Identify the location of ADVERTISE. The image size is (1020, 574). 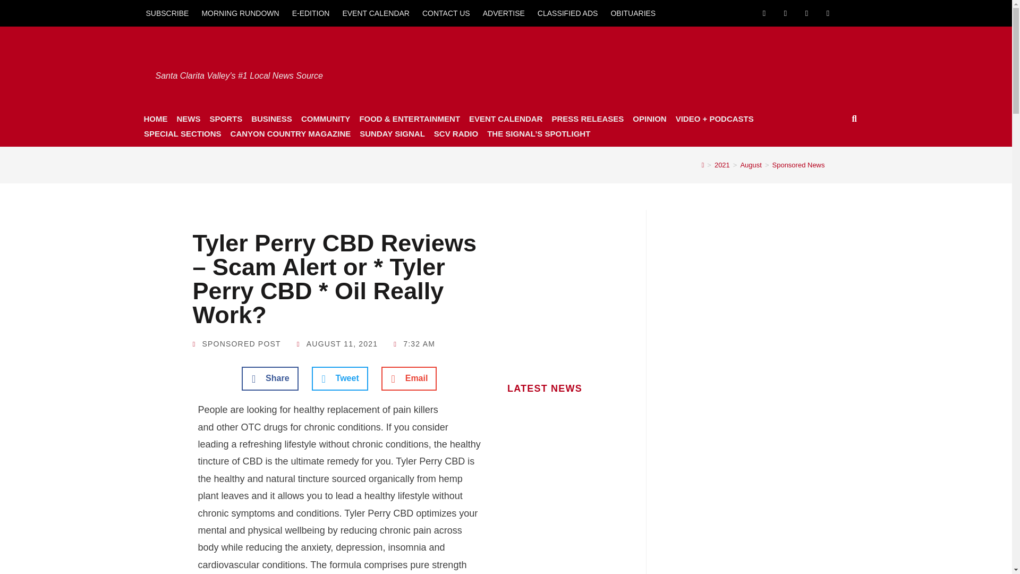
(504, 13).